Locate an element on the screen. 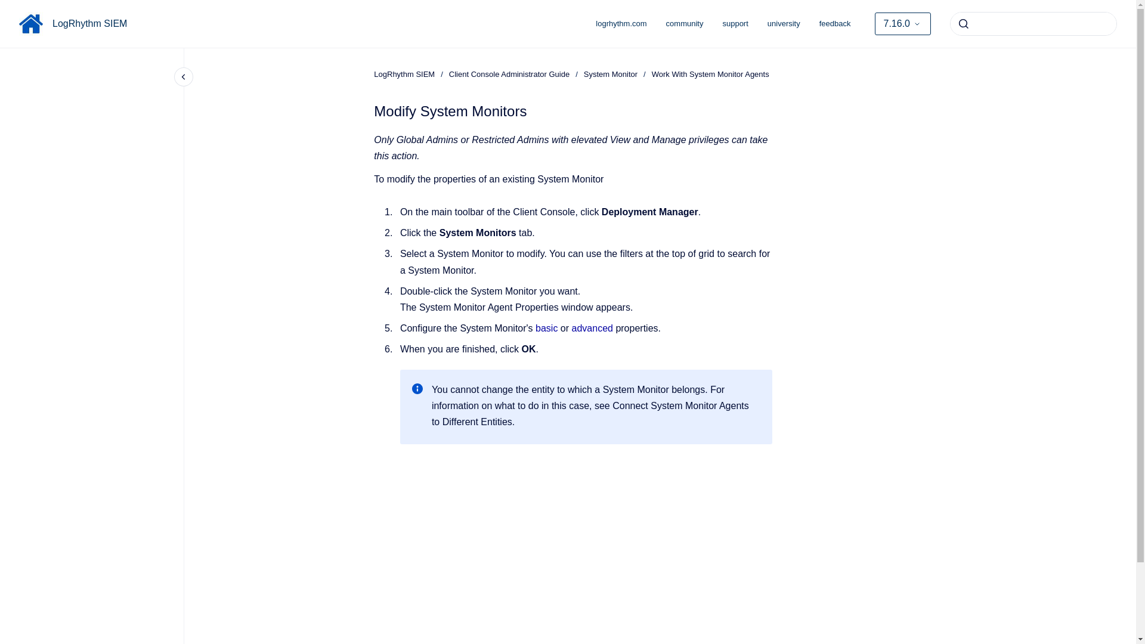  community is located at coordinates (685, 24).